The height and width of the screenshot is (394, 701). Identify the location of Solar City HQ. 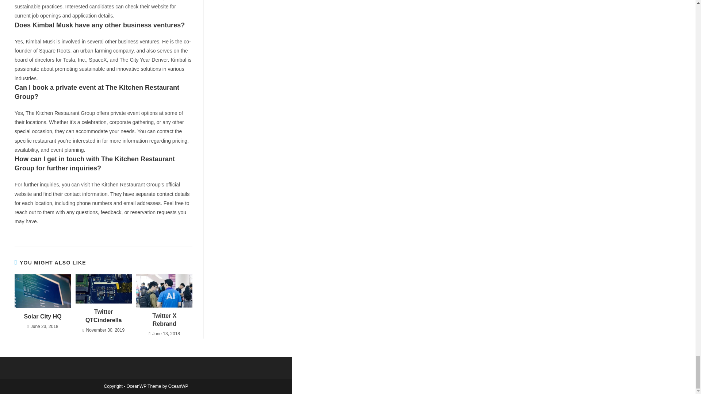
(42, 317).